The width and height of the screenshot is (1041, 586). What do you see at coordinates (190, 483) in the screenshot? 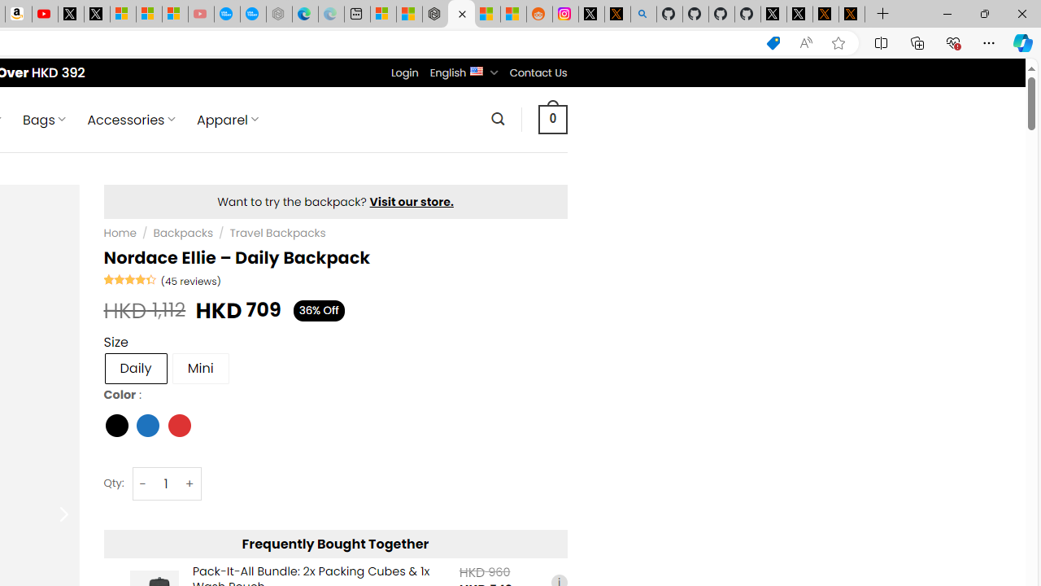
I see `+` at bounding box center [190, 483].